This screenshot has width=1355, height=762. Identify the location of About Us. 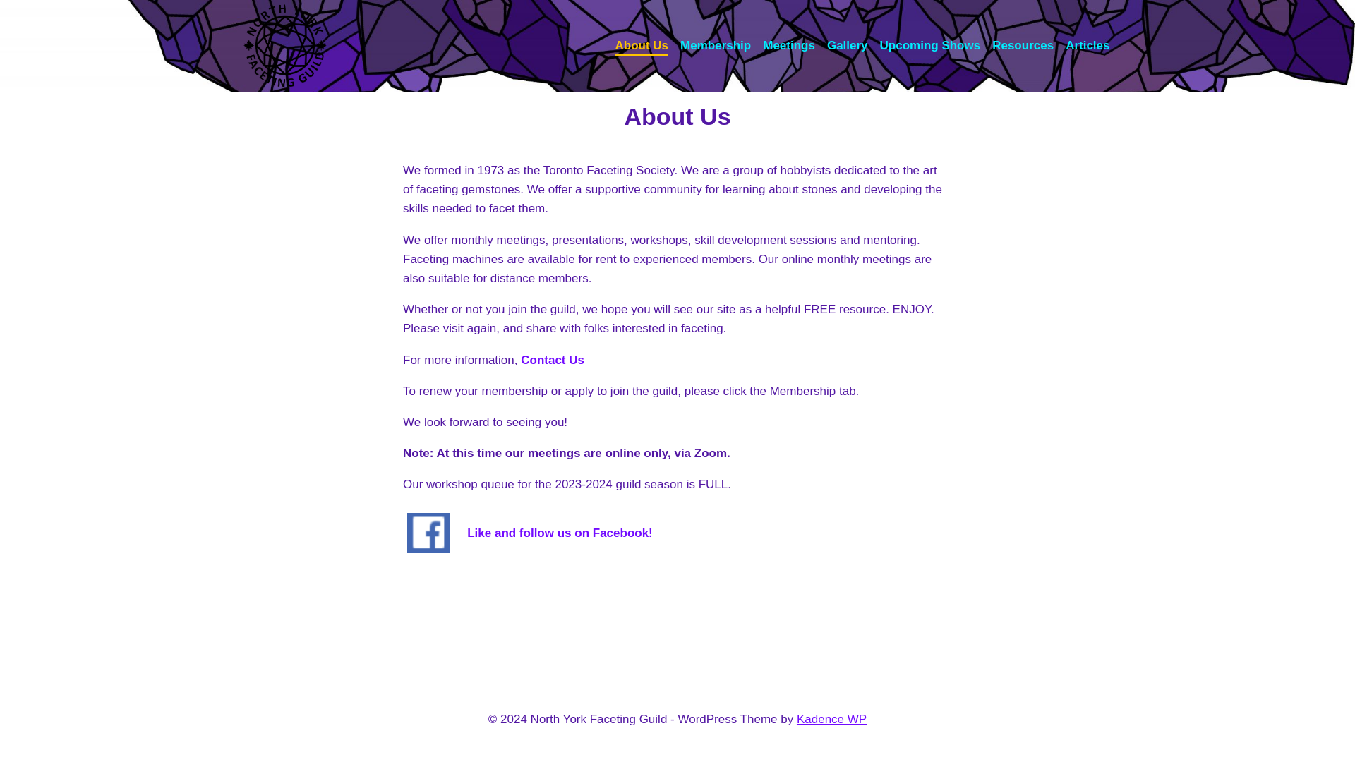
(642, 45).